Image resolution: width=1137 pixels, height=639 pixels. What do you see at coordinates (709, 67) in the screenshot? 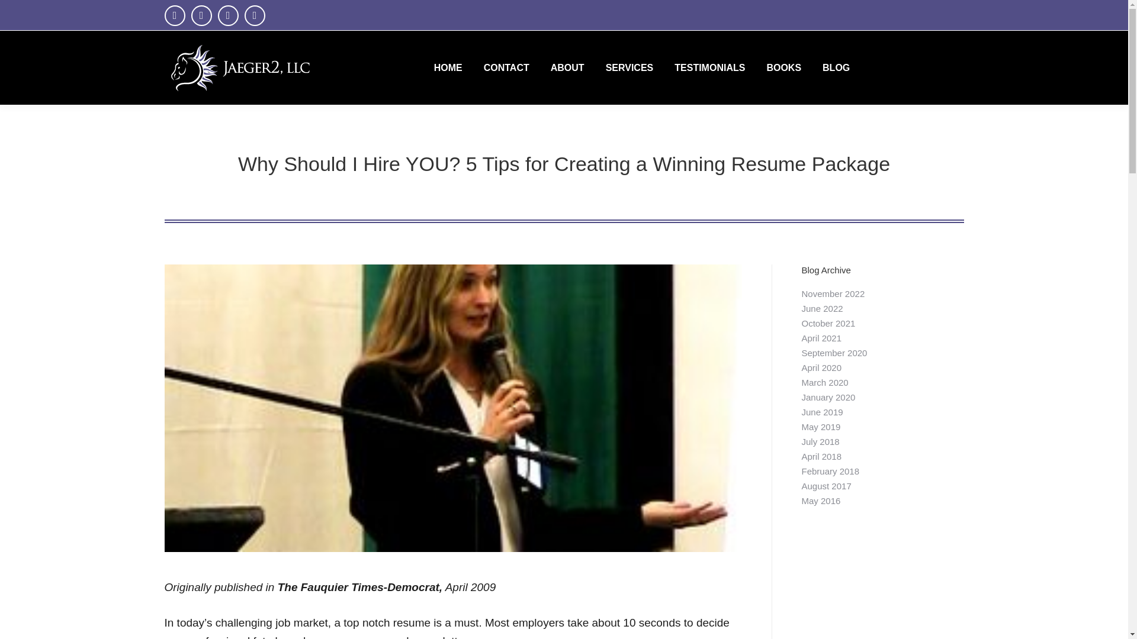
I see `TESTIMONIALS` at bounding box center [709, 67].